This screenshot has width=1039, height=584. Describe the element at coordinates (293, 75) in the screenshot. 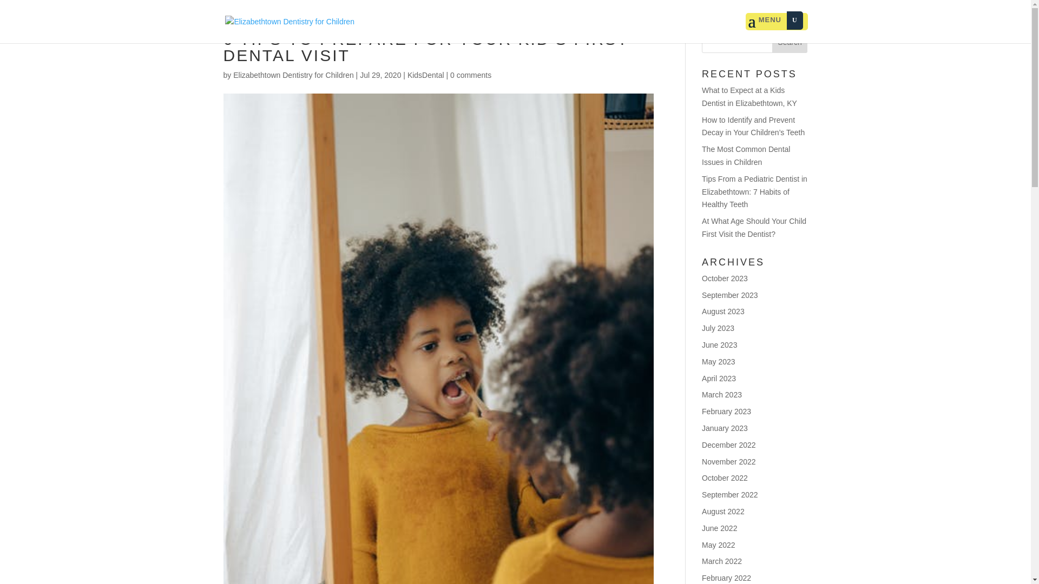

I see `Elizabethtown Dentistry for Children` at that location.